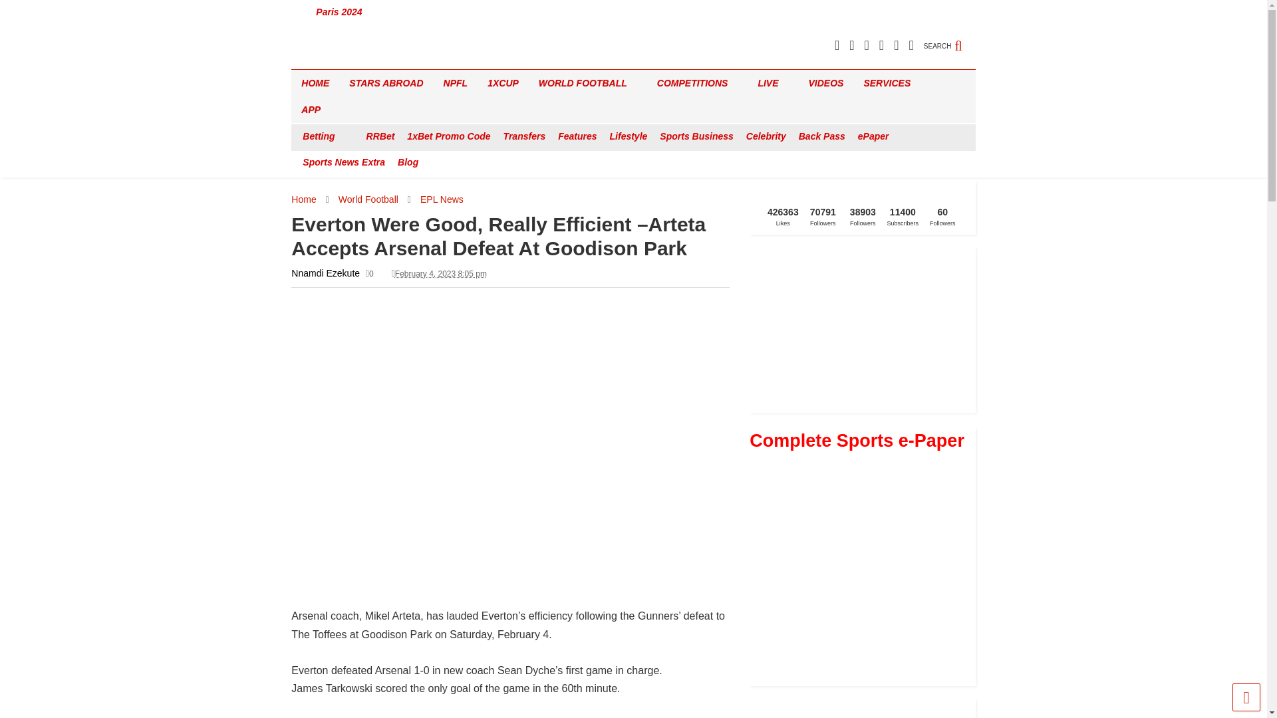  What do you see at coordinates (826, 82) in the screenshot?
I see `VIDEOS` at bounding box center [826, 82].